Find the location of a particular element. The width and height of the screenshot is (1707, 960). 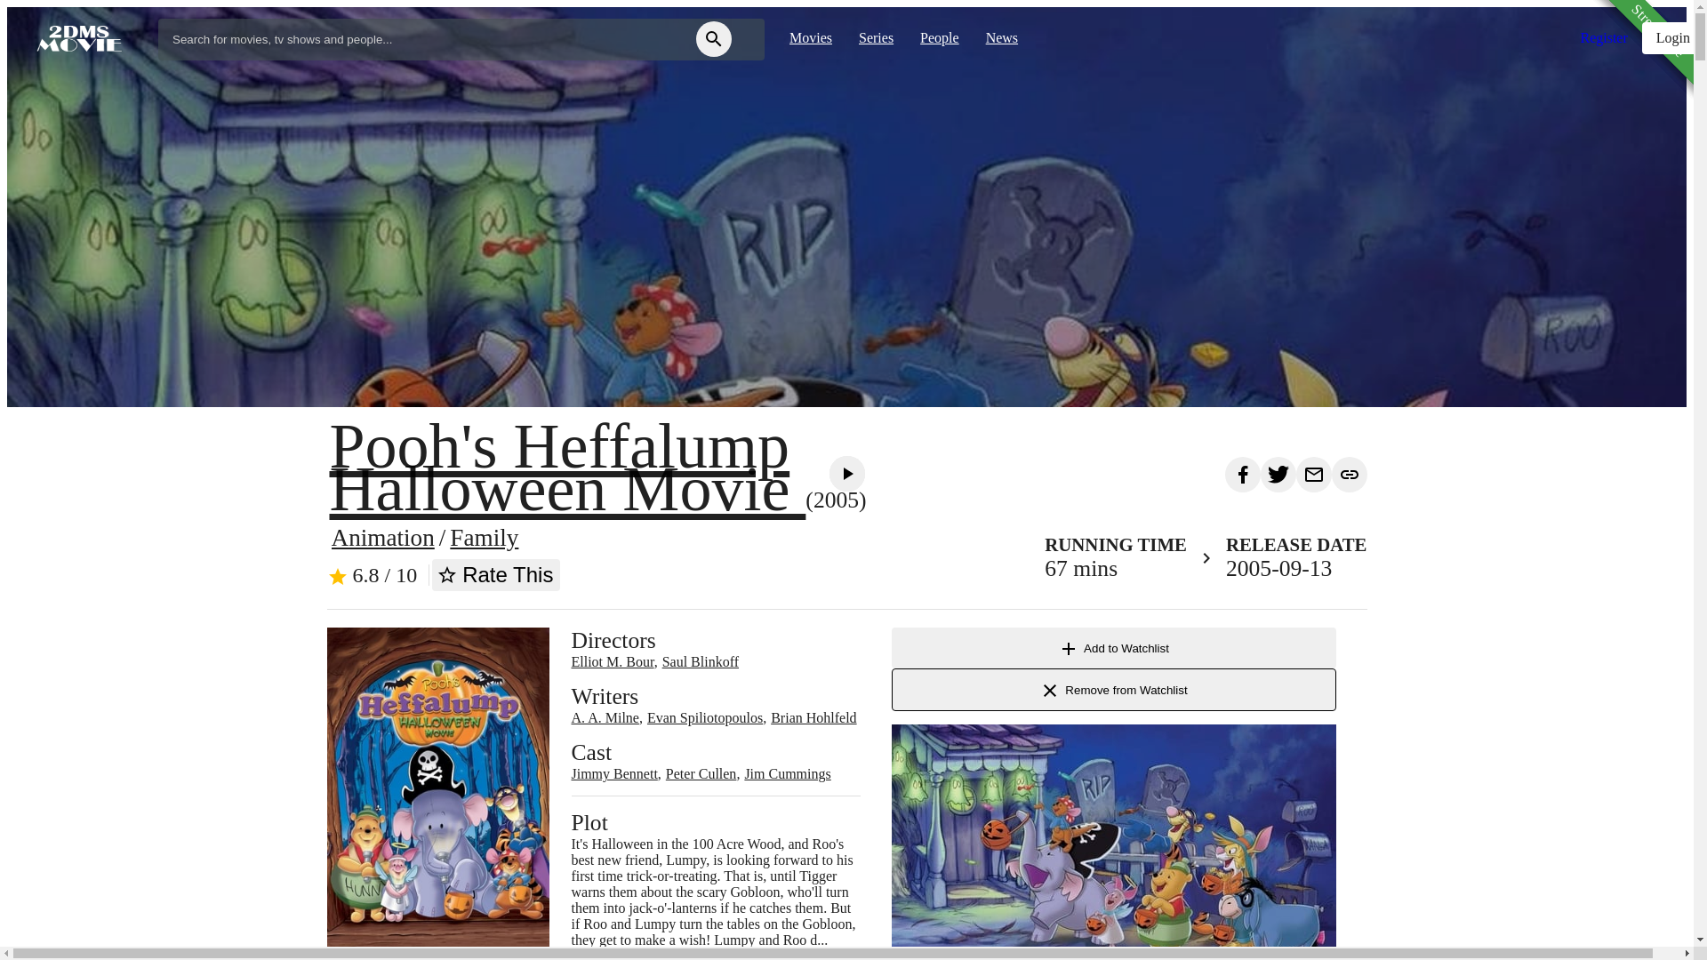

Animation is located at coordinates (382, 538).